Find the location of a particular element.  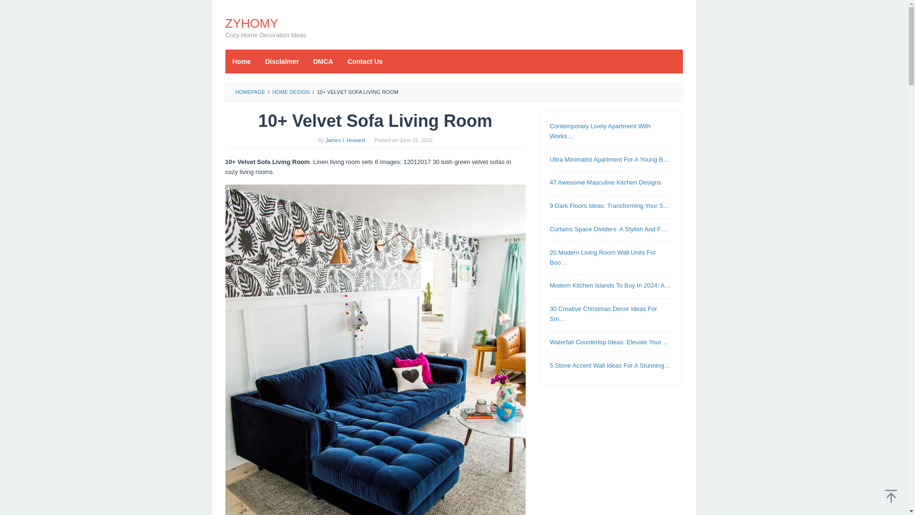

Permalink to: James I. Howard is located at coordinates (345, 140).